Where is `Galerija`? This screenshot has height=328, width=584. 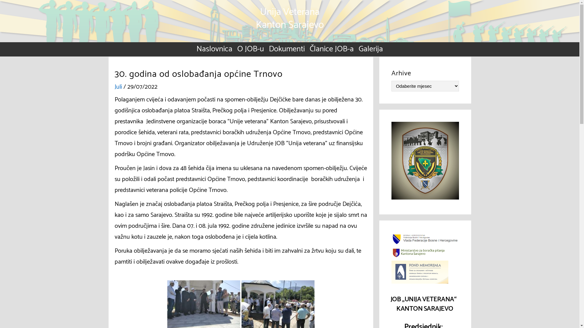
Galerija is located at coordinates (371, 49).